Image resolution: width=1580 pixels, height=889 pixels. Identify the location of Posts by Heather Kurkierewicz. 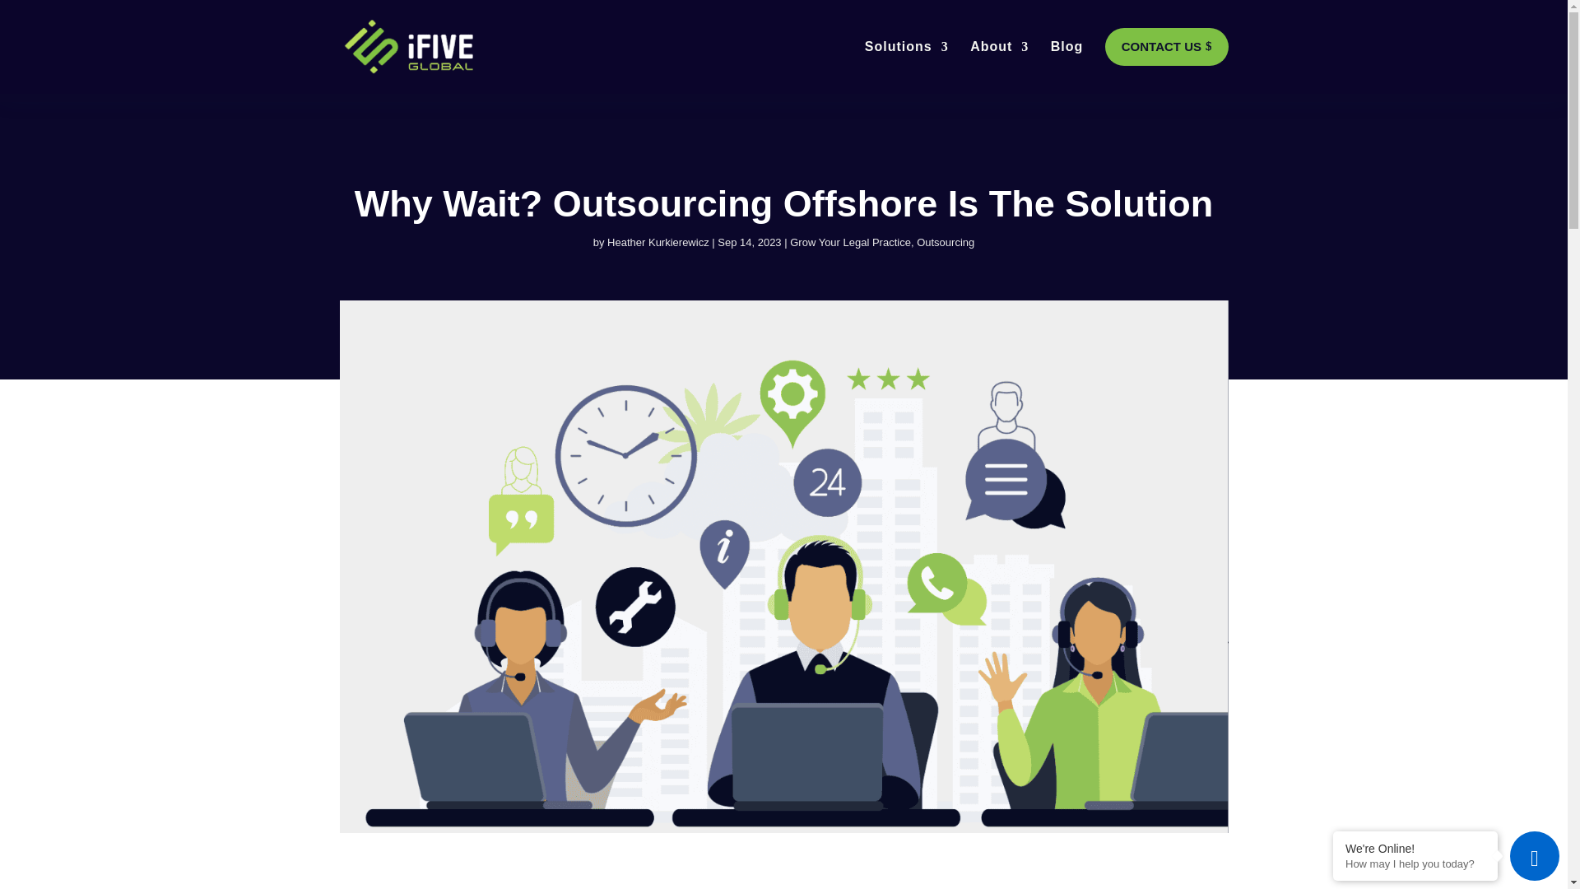
(658, 242).